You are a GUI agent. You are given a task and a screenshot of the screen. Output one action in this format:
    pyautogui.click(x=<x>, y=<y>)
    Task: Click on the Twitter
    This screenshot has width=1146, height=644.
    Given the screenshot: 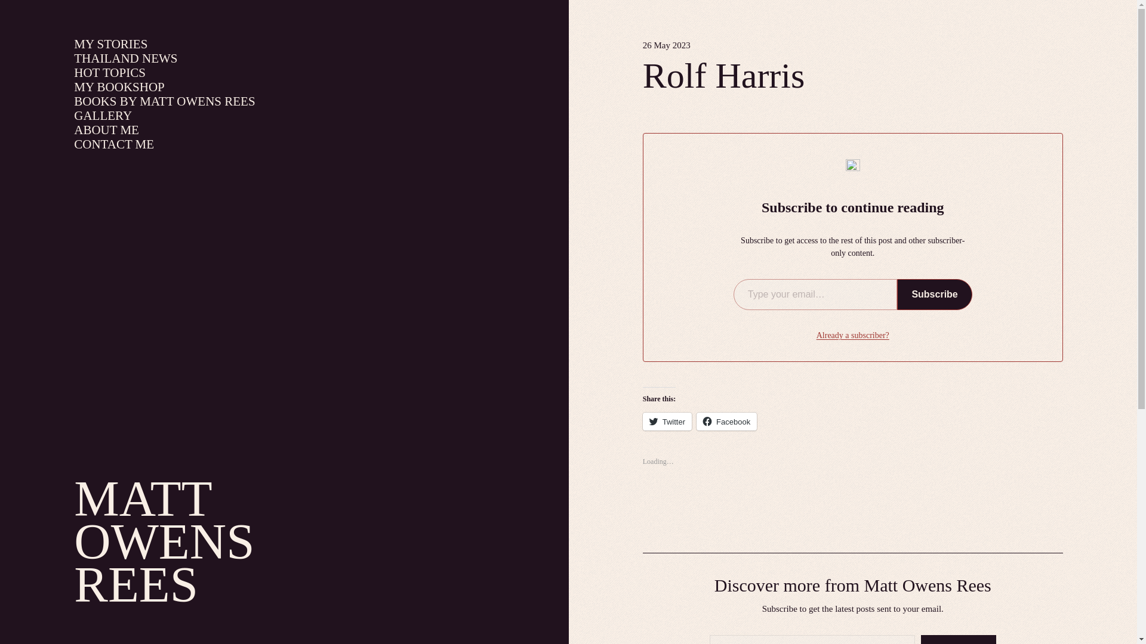 What is the action you would take?
    pyautogui.click(x=667, y=422)
    